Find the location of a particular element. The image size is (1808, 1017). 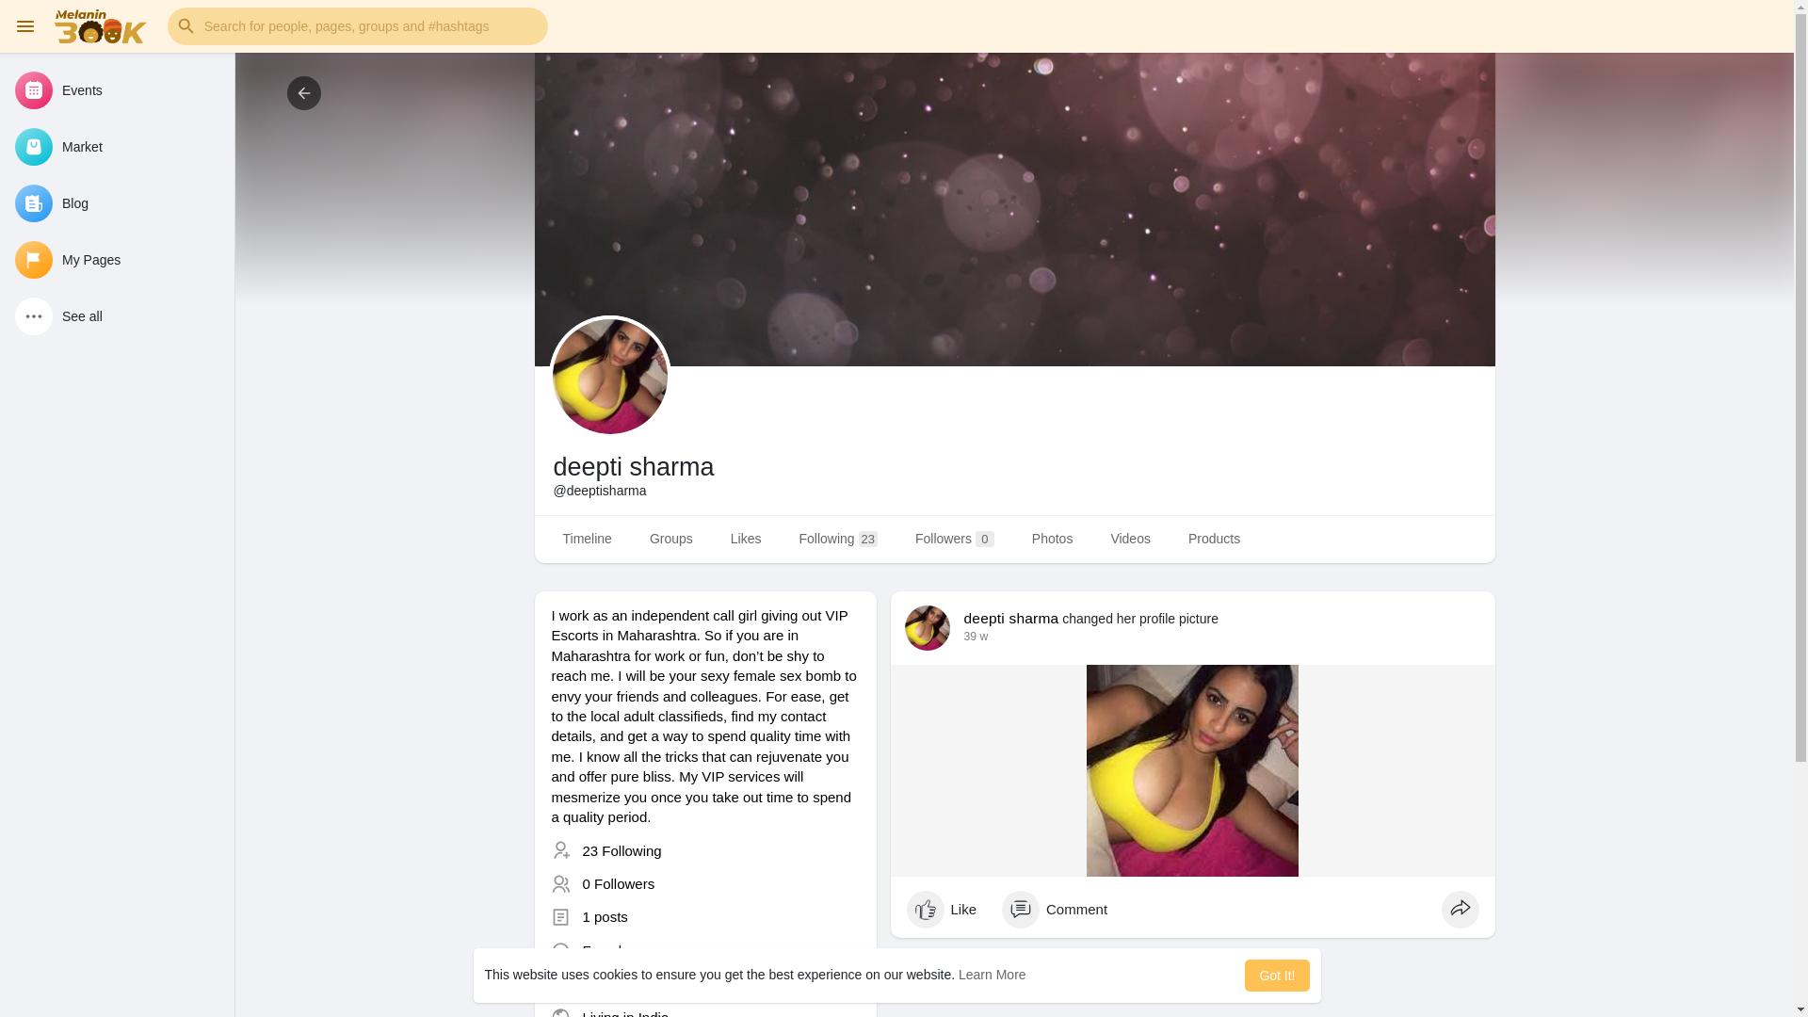

Learn More is located at coordinates (993, 975).